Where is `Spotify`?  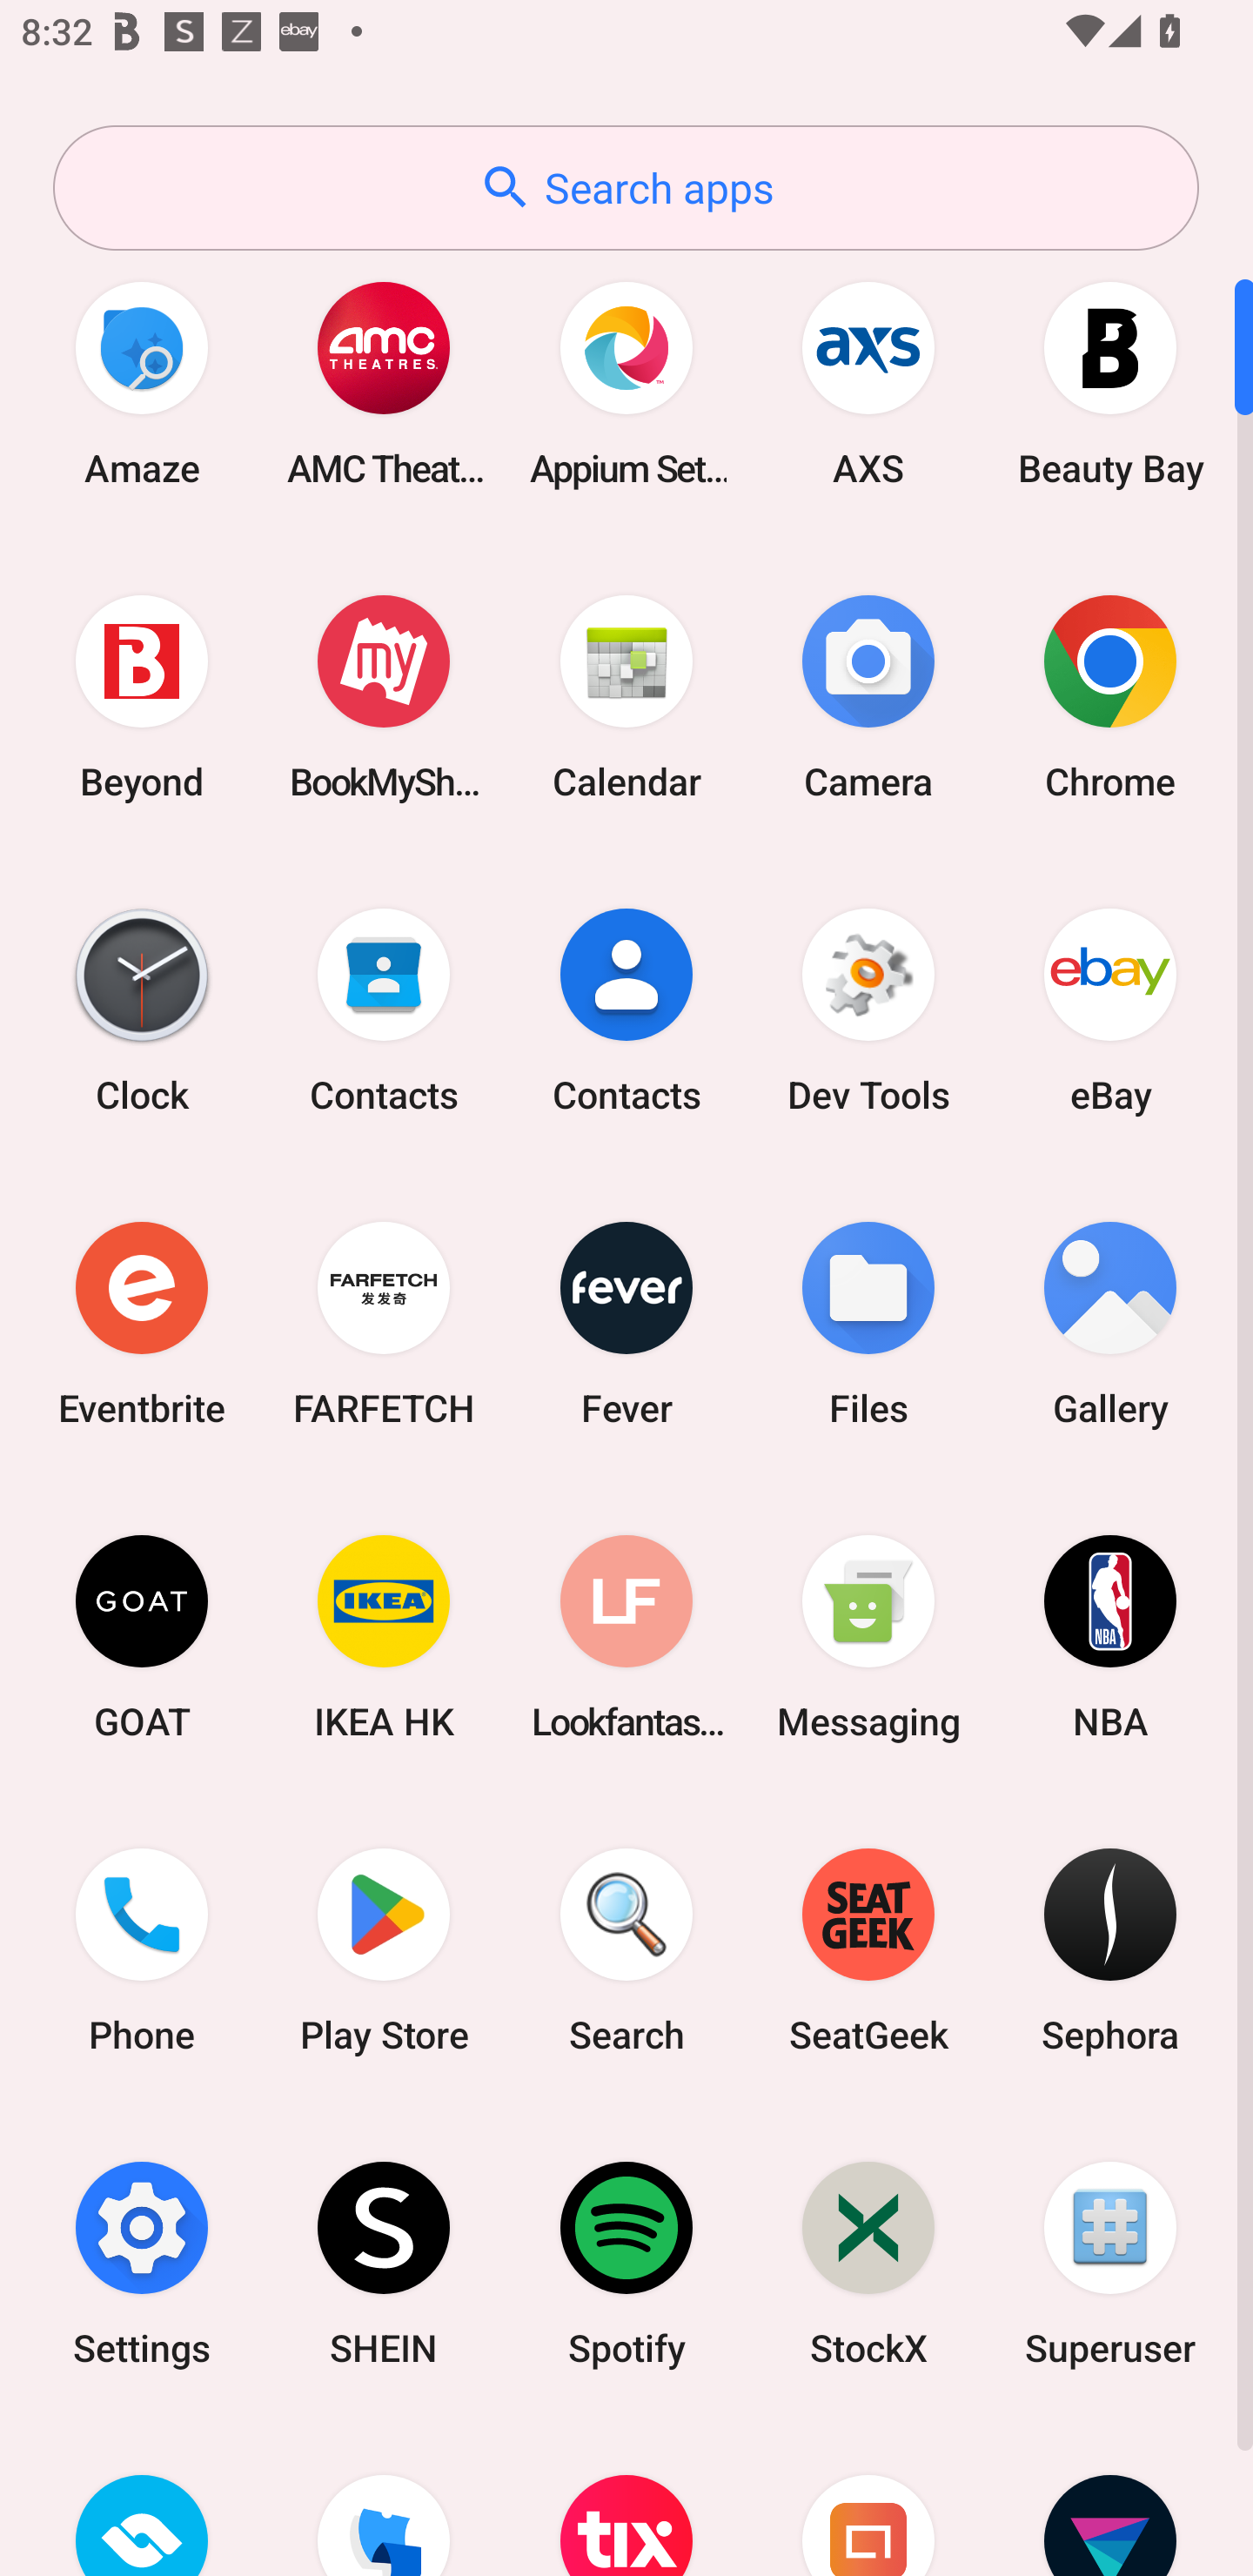 Spotify is located at coordinates (626, 2264).